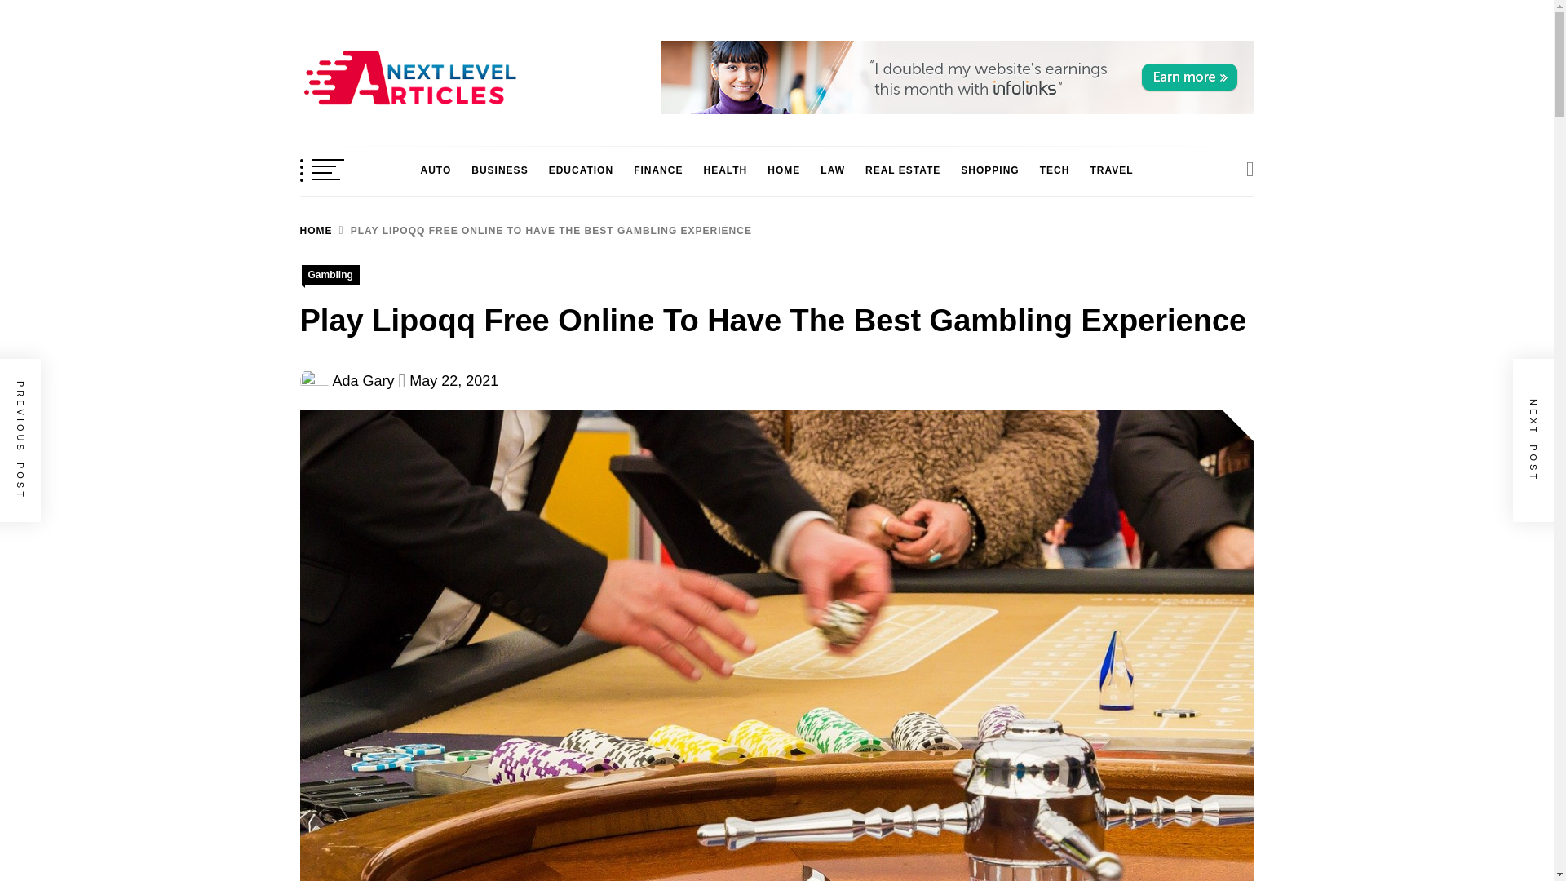  Describe the element at coordinates (989, 170) in the screenshot. I see `SHOPPING` at that location.